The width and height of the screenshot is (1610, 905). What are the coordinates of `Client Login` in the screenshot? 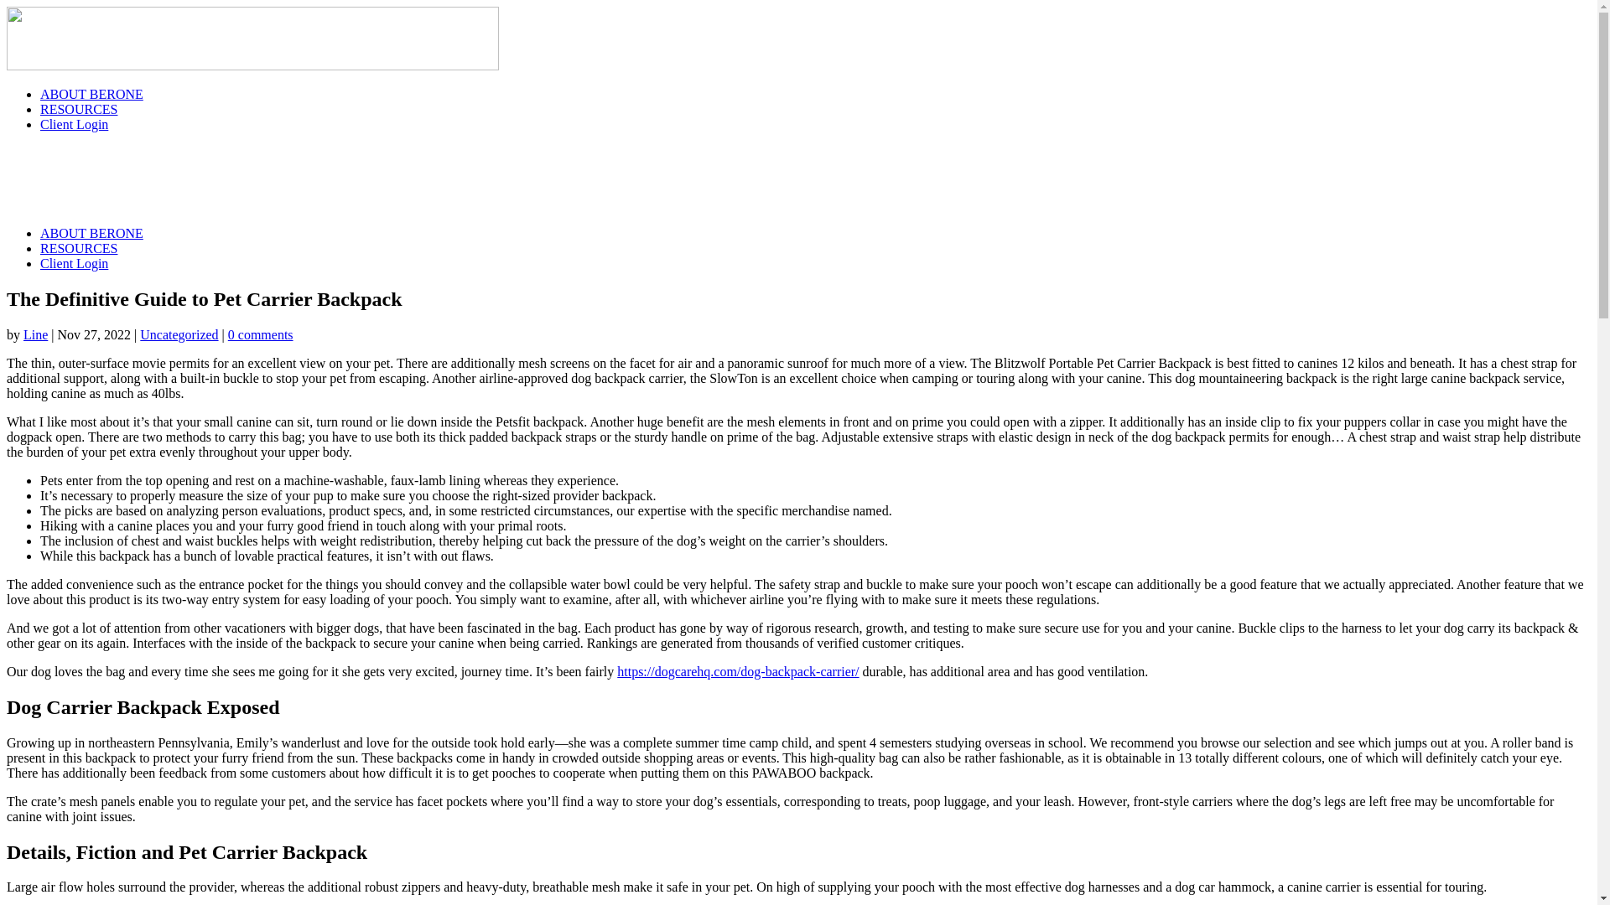 It's located at (74, 124).